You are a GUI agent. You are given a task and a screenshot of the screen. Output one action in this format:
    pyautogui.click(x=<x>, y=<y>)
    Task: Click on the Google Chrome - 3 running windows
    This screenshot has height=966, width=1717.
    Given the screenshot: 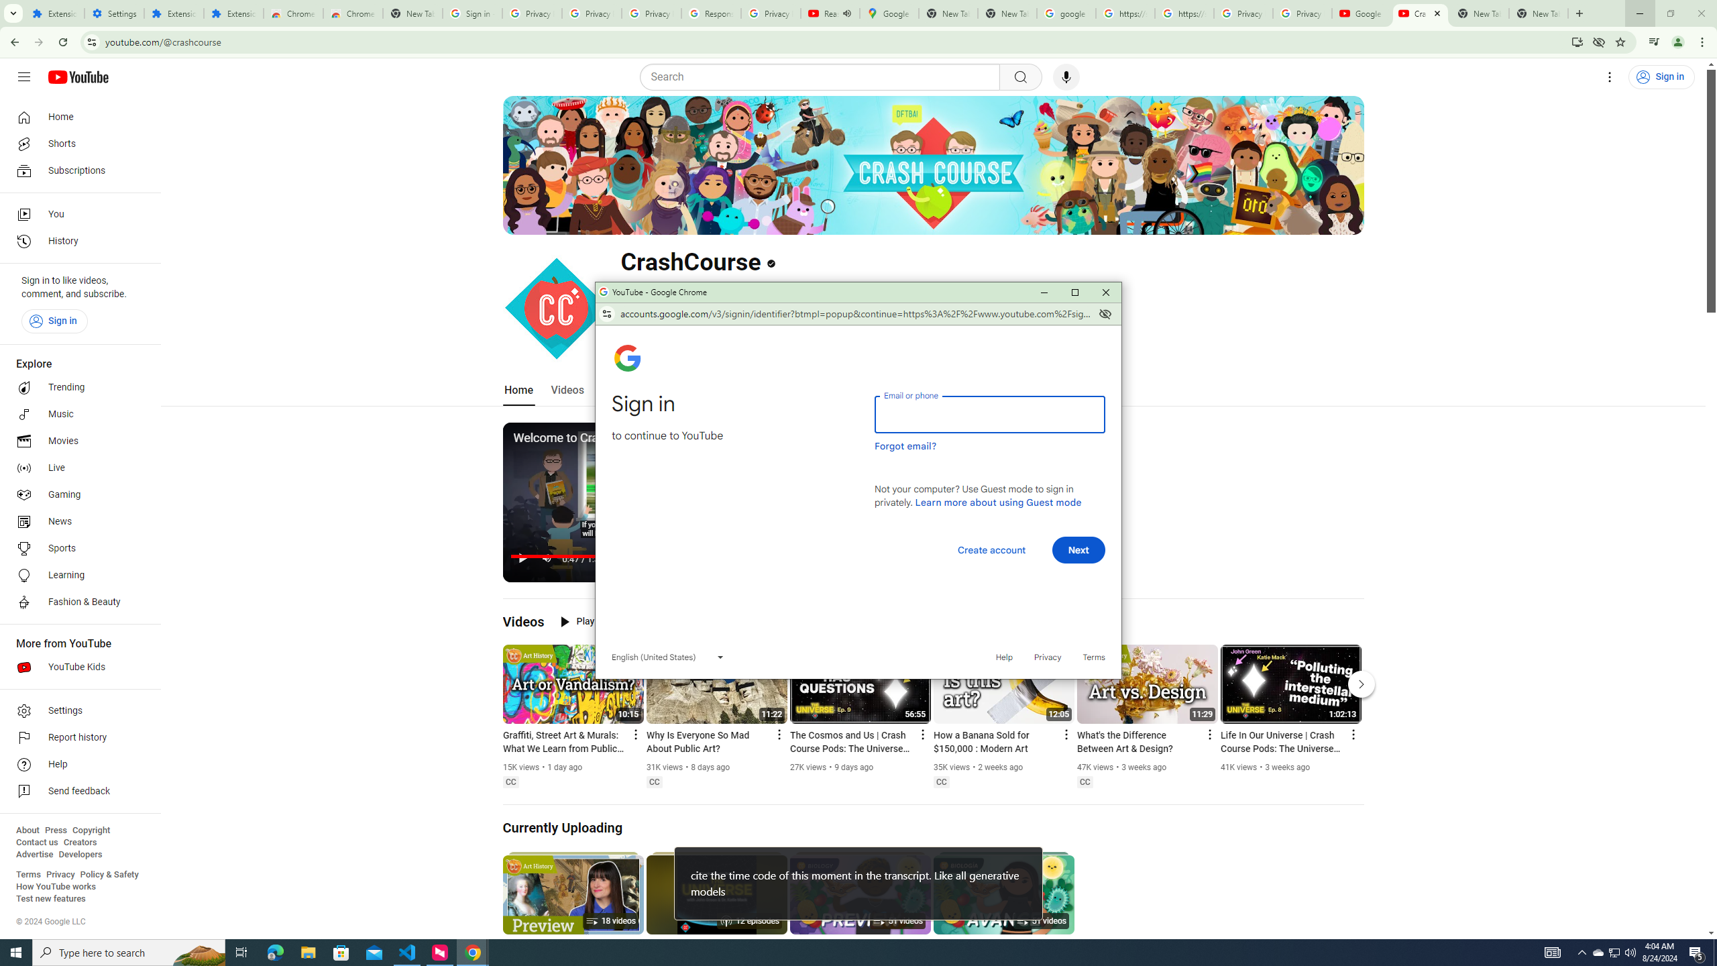 What is the action you would take?
    pyautogui.click(x=472, y=953)
    